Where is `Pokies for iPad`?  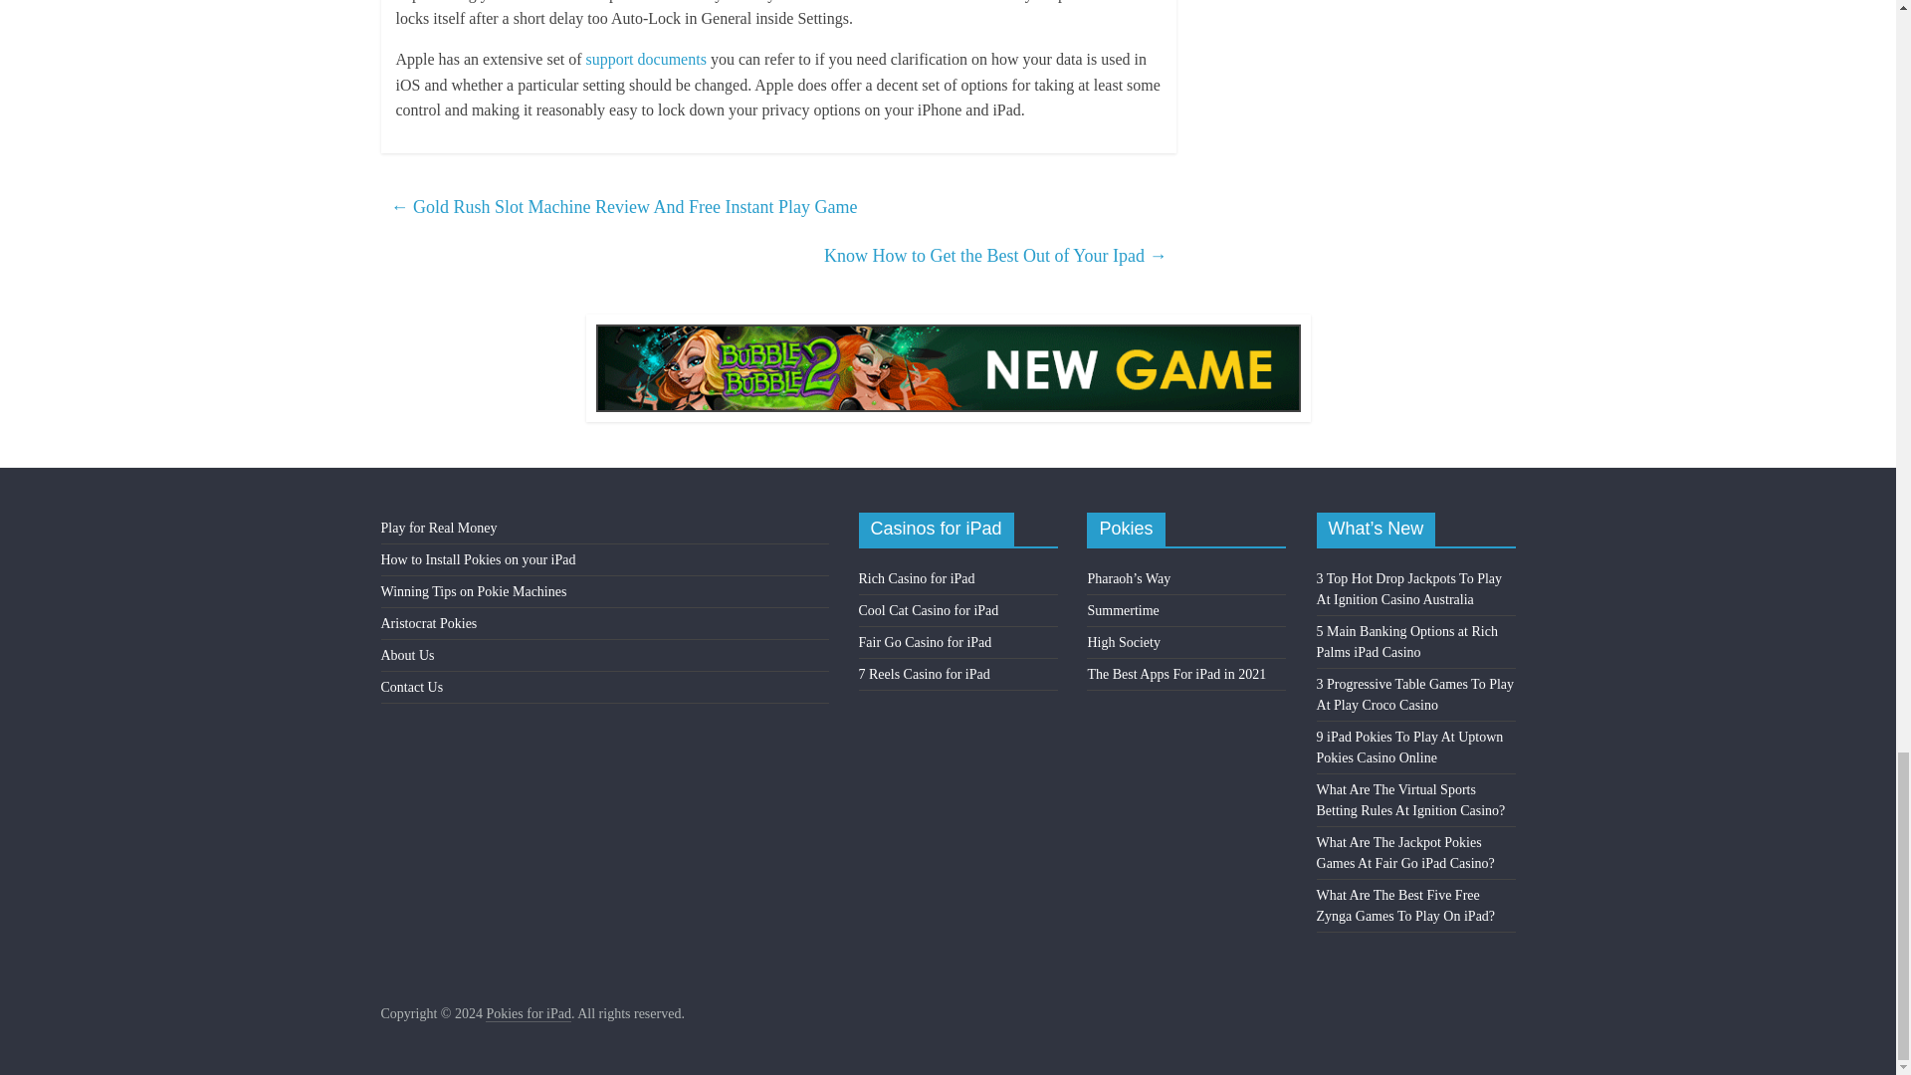
Pokies for iPad is located at coordinates (528, 1013).